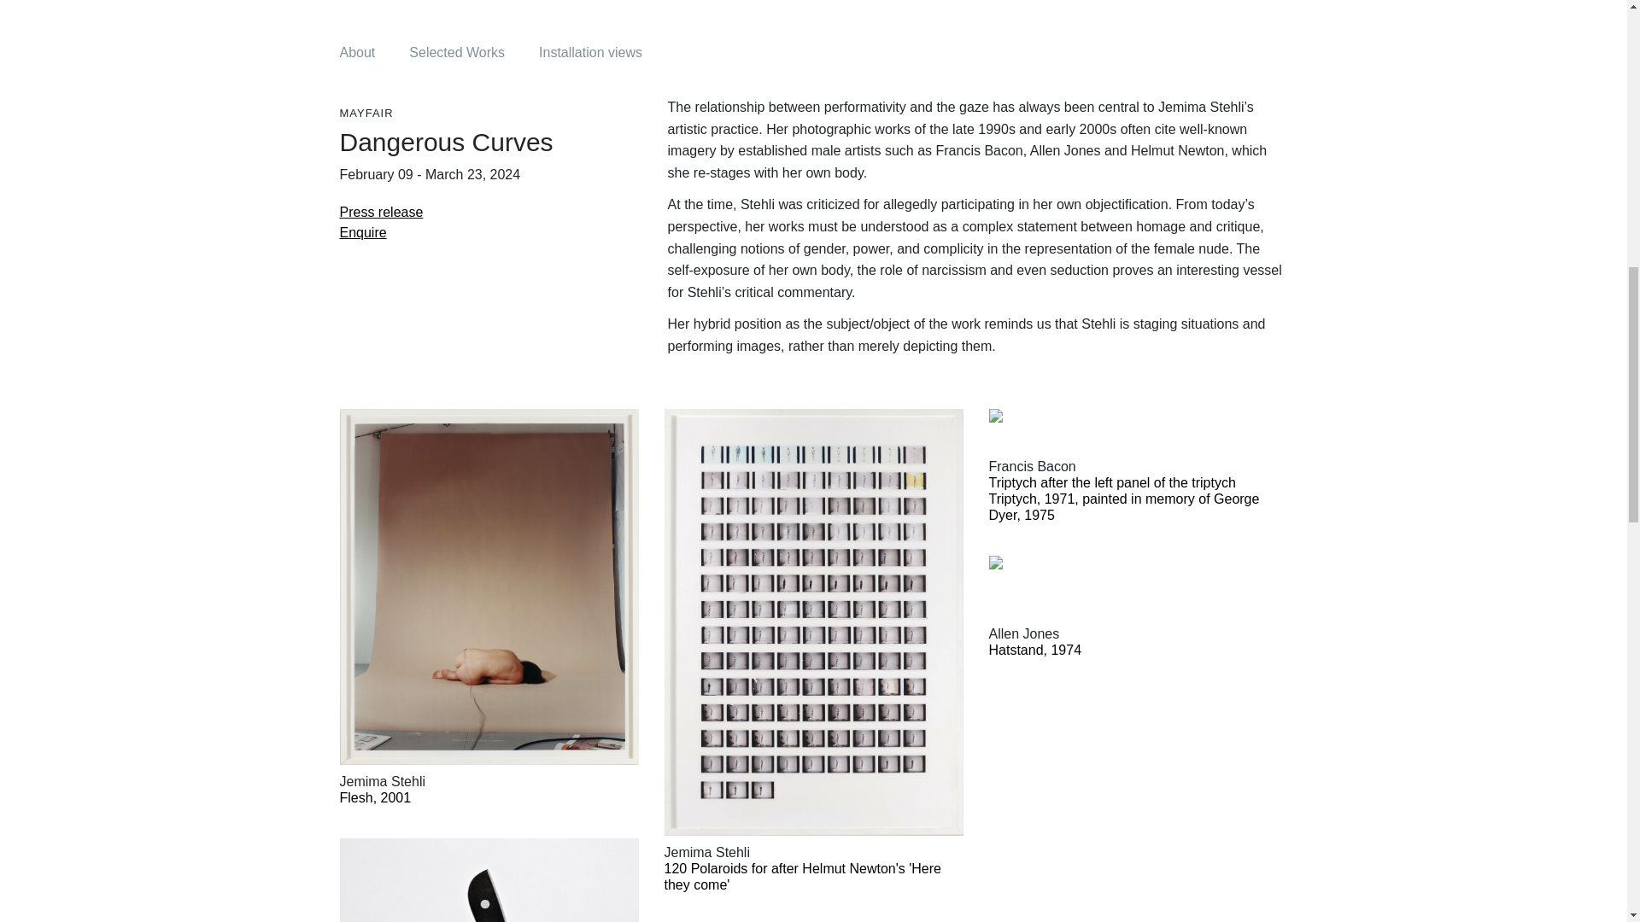  Describe the element at coordinates (363, 222) in the screenshot. I see `Enquire` at that location.